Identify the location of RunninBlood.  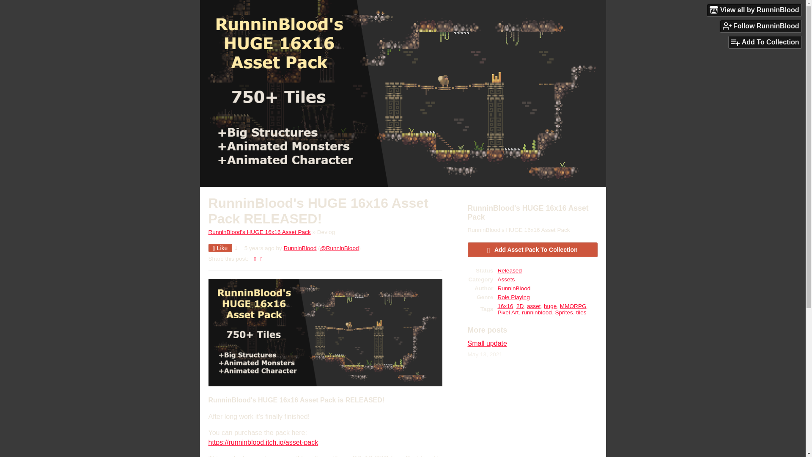
(513, 288).